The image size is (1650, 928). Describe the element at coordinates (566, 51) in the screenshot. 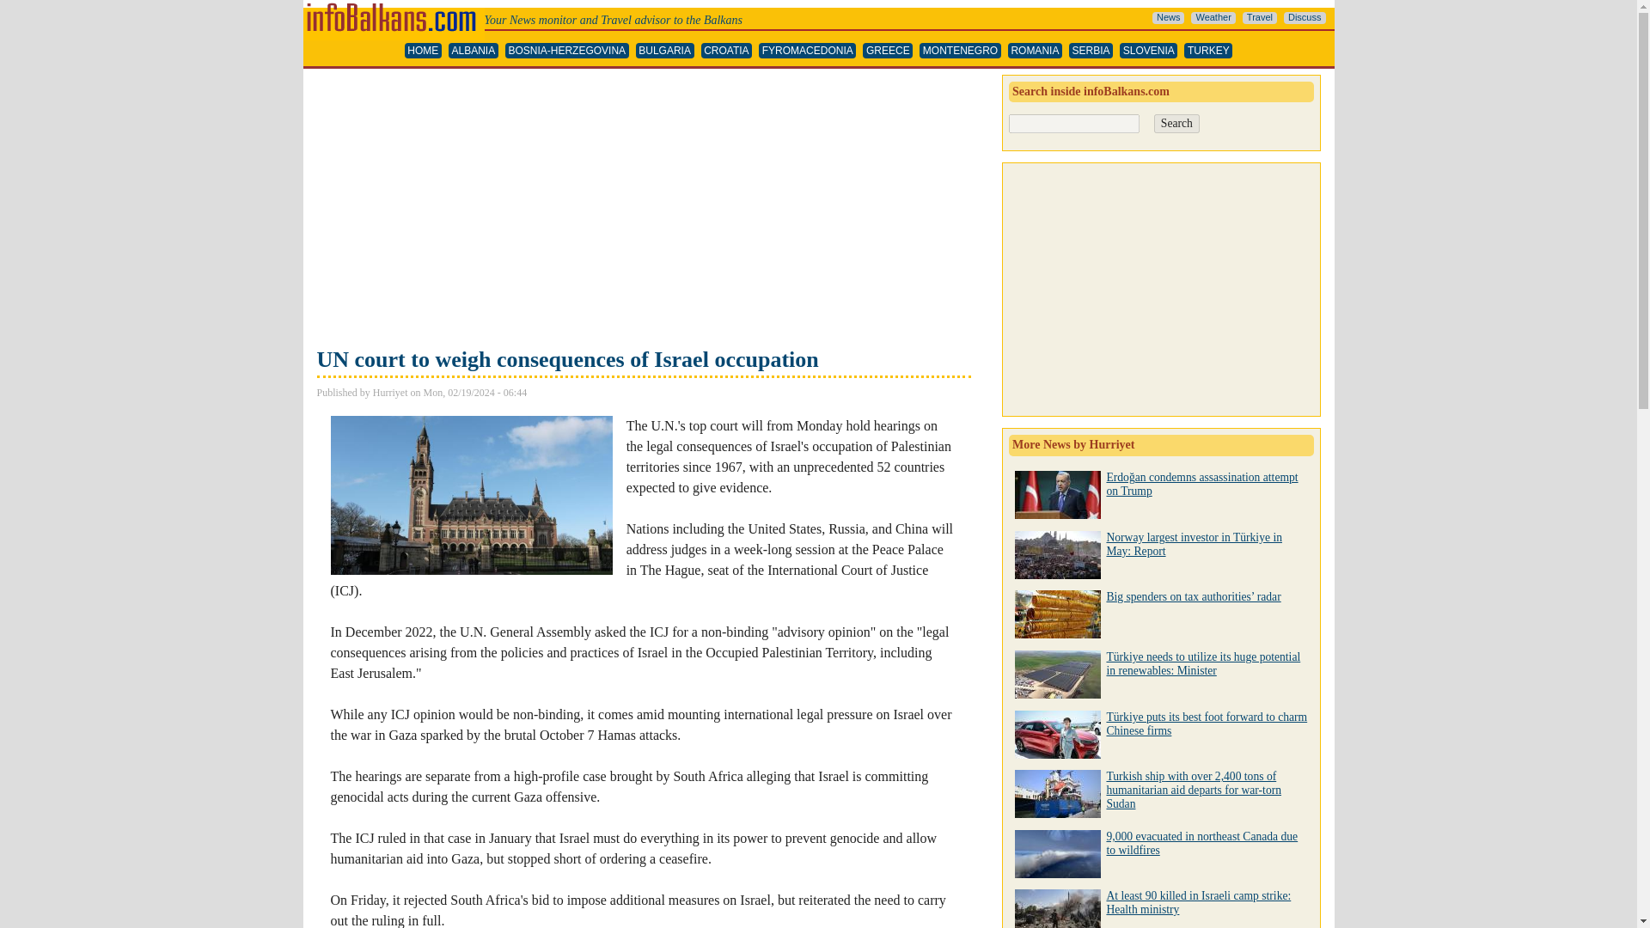

I see `BOSNIA-HERZEGOVINA` at that location.